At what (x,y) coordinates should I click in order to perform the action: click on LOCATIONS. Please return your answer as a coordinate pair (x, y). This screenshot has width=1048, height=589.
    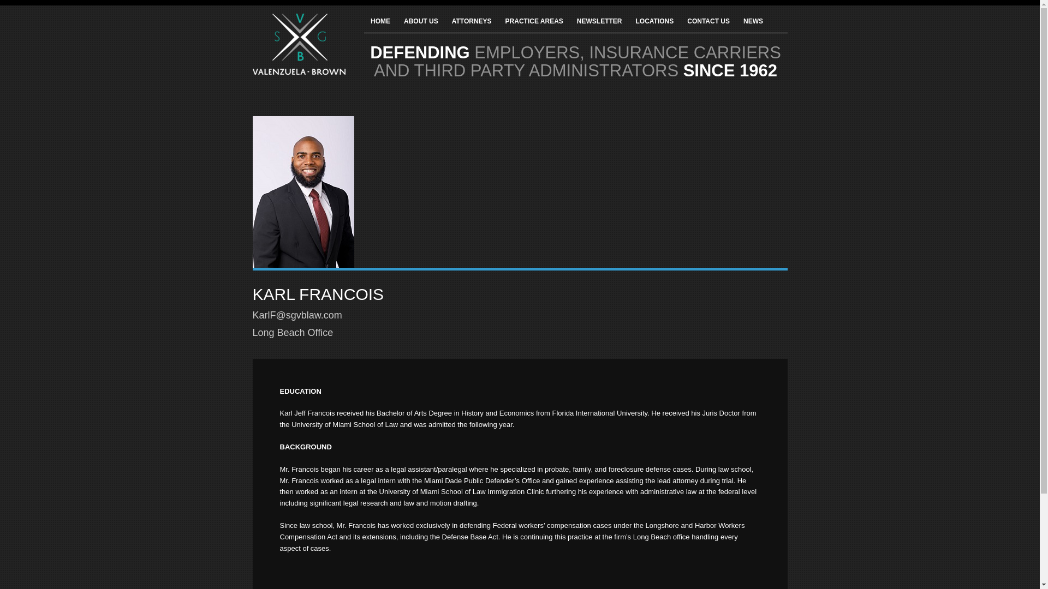
    Looking at the image, I should click on (662, 26).